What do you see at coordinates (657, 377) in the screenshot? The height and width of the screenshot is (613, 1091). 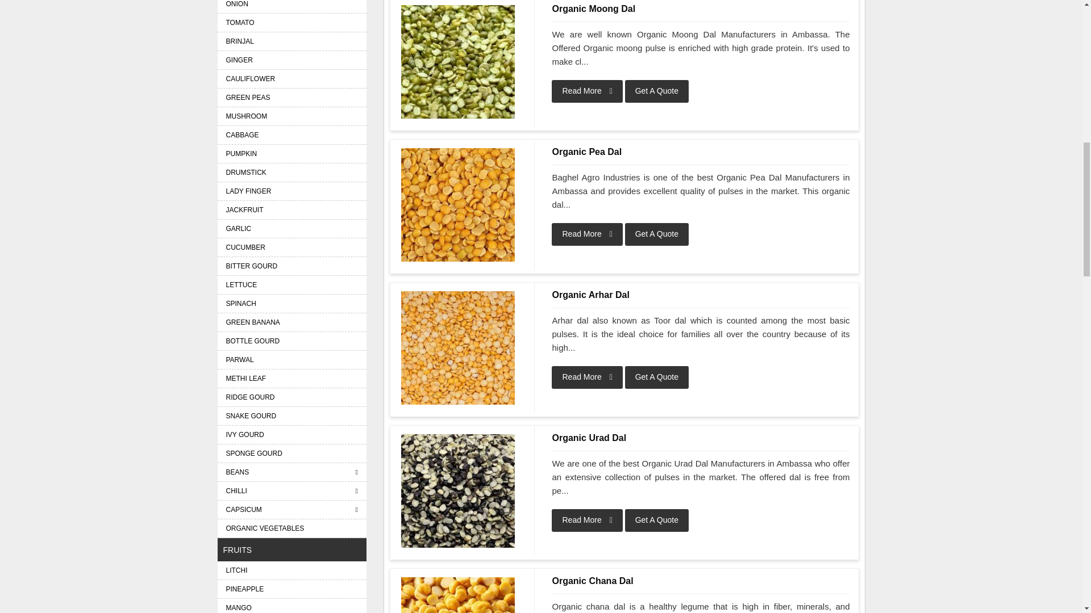 I see `Get A Quote` at bounding box center [657, 377].